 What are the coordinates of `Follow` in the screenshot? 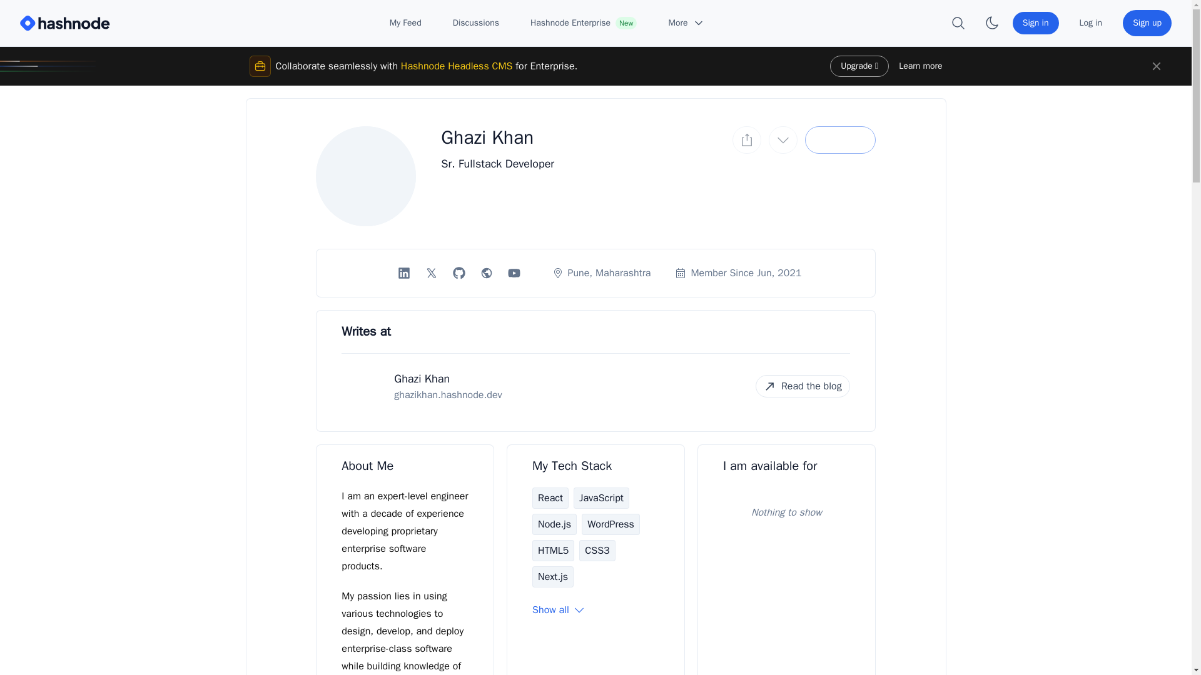 It's located at (839, 140).